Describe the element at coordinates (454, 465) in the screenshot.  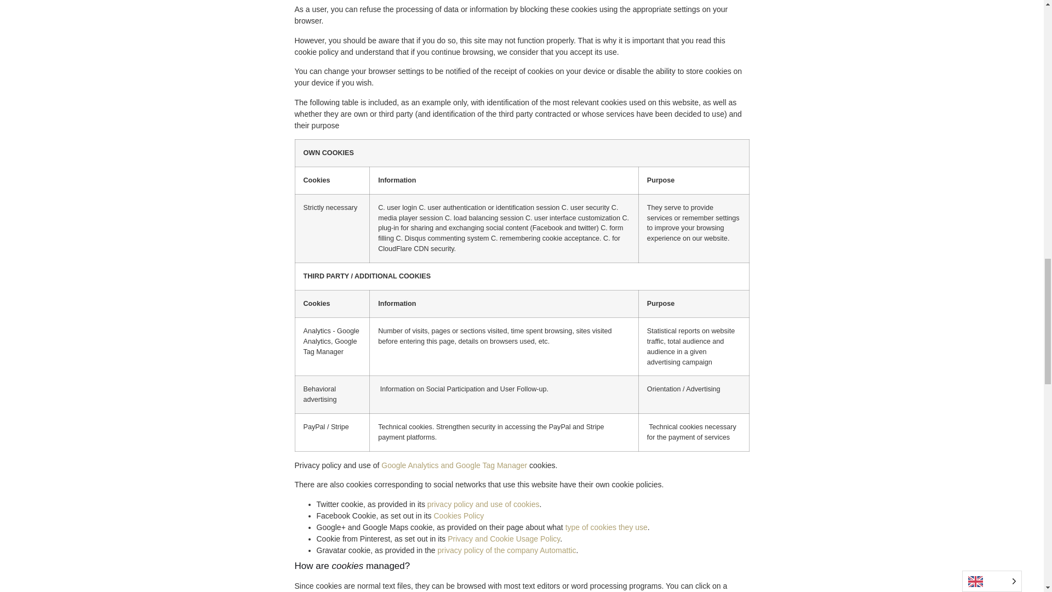
I see `Google Analytics and Google Tag Manager` at that location.